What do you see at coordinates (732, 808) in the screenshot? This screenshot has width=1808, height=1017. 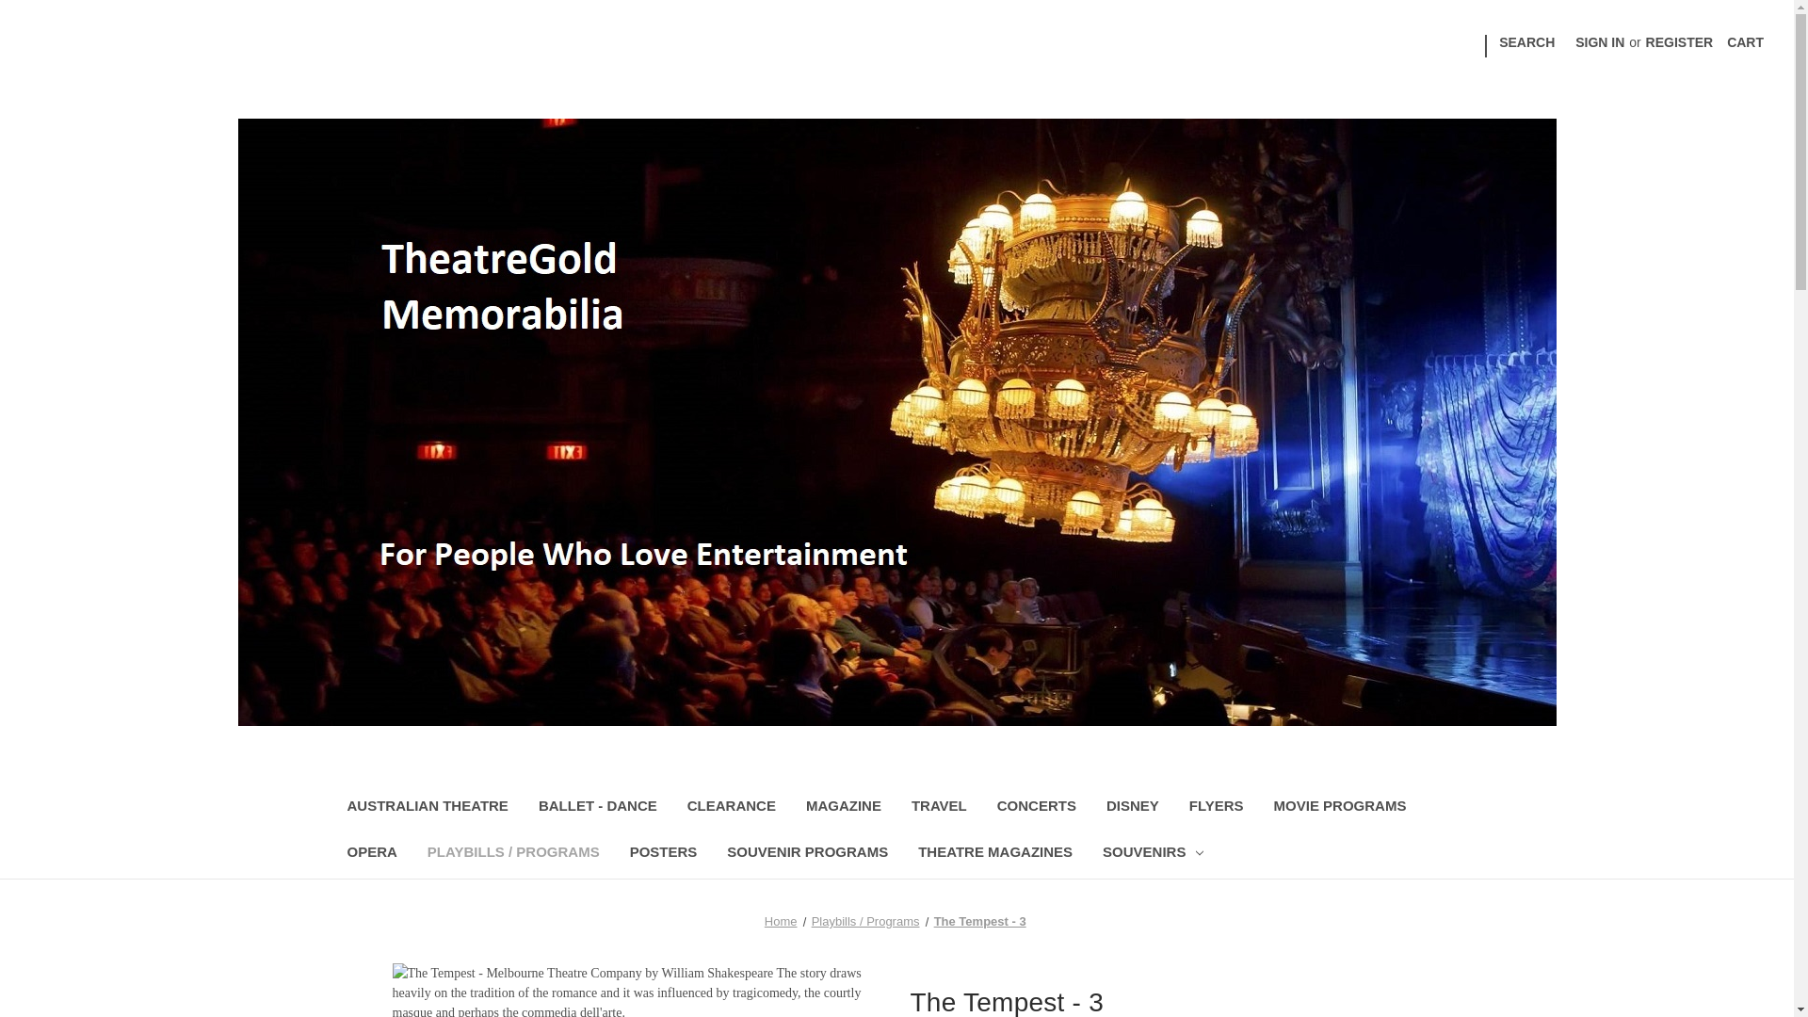 I see `CLEARANCE` at bounding box center [732, 808].